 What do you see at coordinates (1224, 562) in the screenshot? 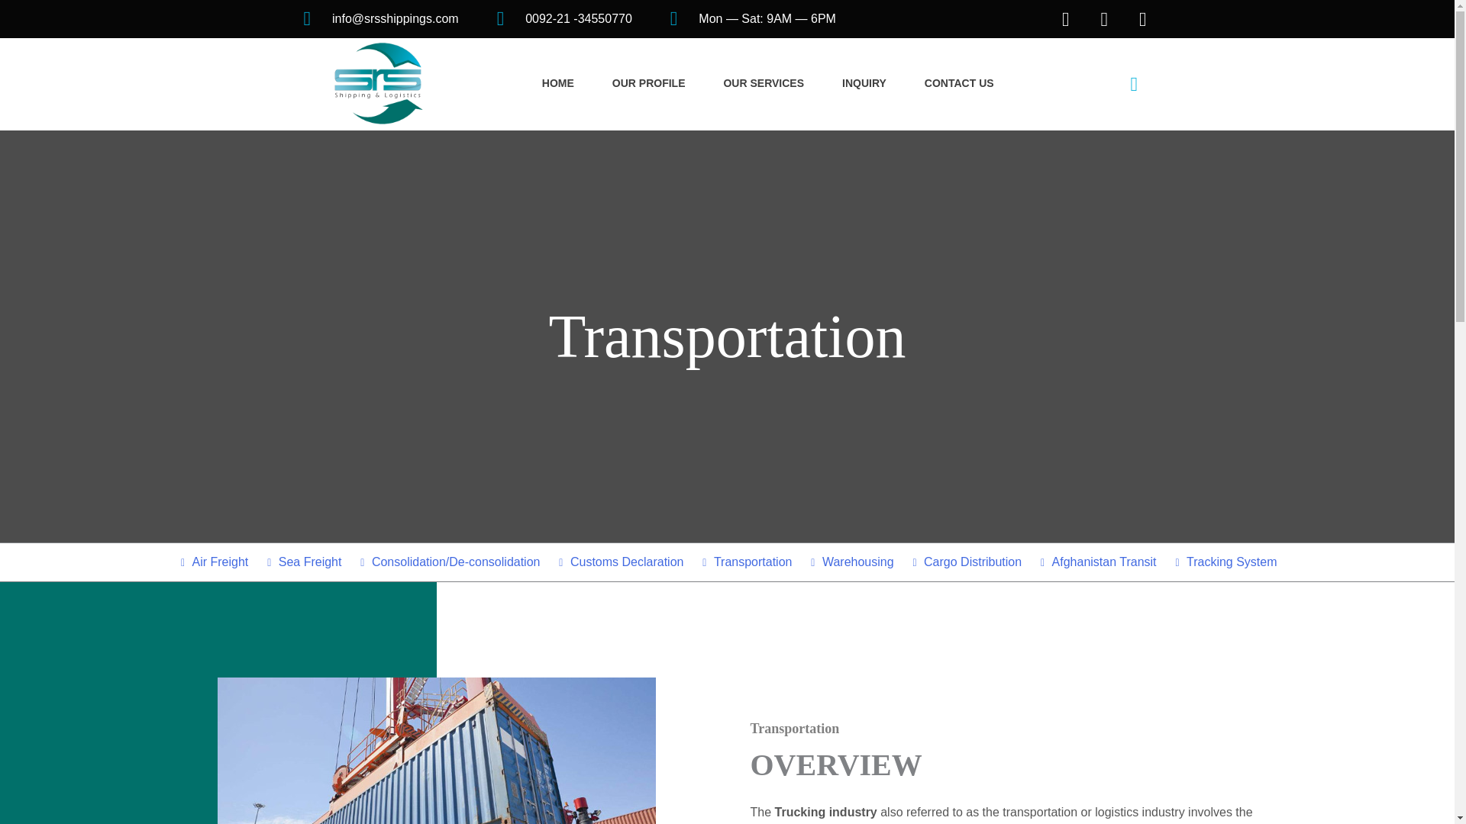
I see `Tracking System` at bounding box center [1224, 562].